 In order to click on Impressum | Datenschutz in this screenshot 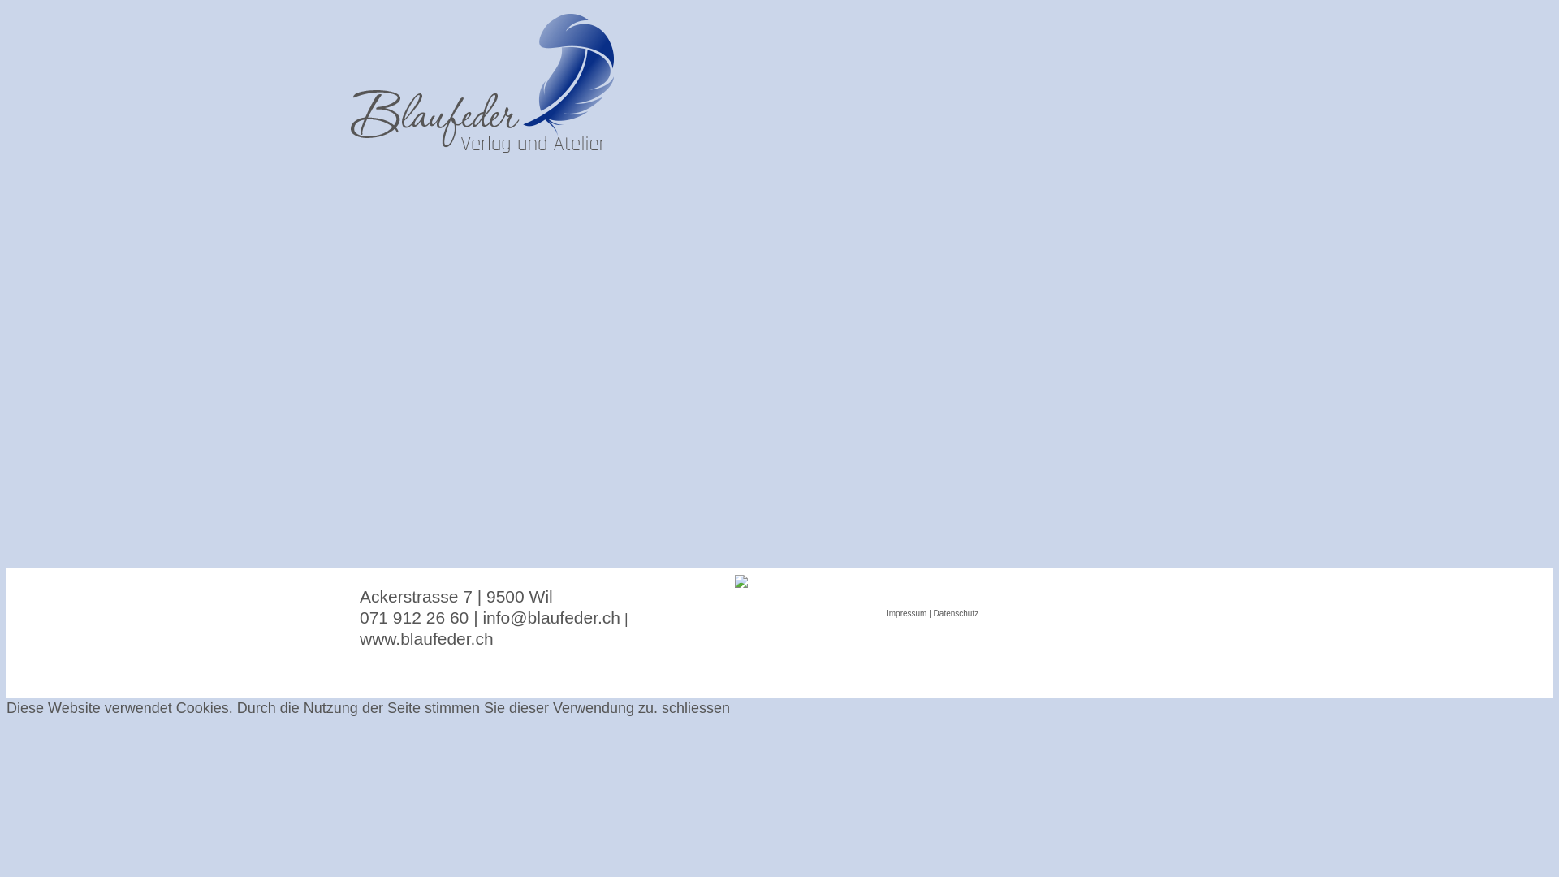, I will do `click(932, 611)`.